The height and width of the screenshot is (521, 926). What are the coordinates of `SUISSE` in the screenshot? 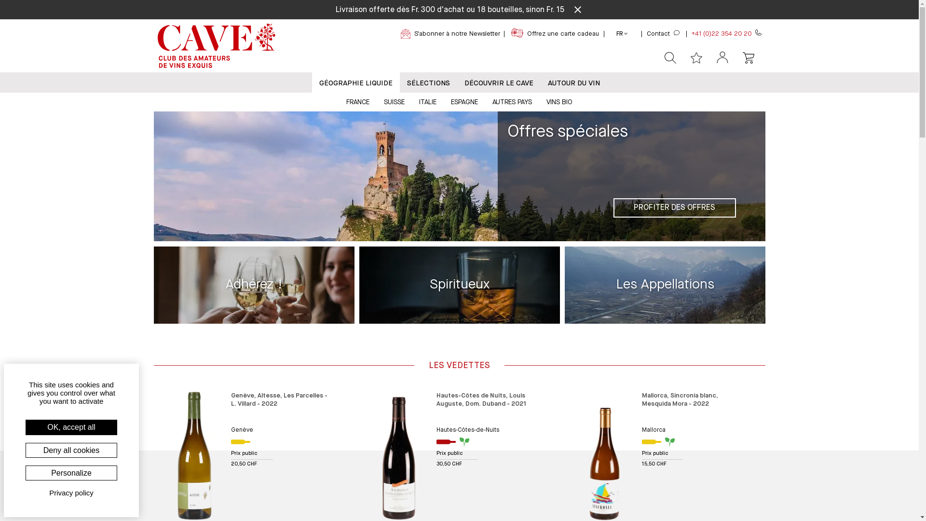 It's located at (395, 101).